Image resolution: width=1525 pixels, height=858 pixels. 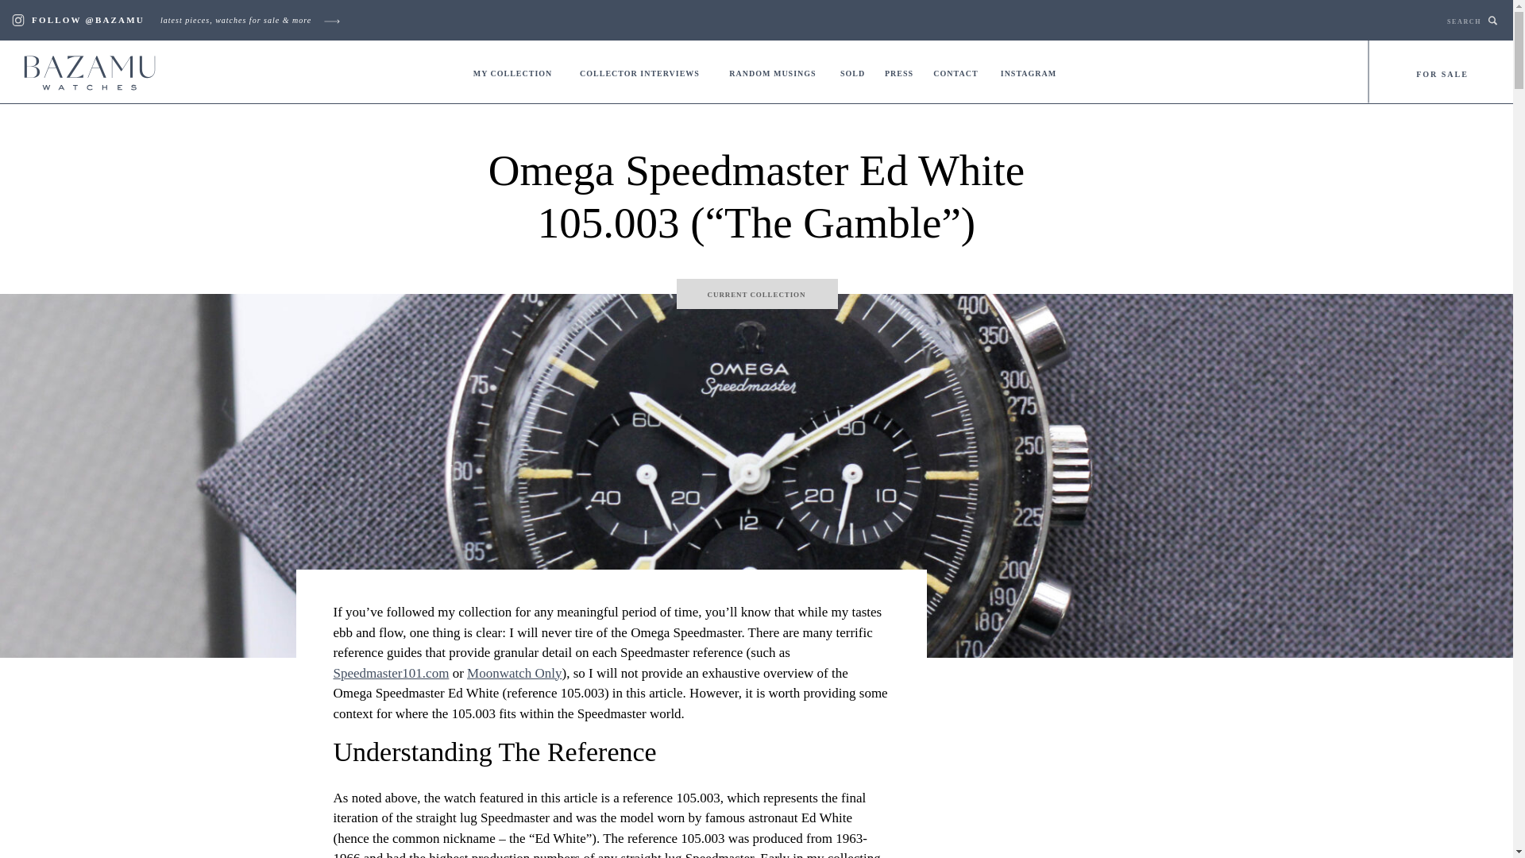 I want to click on MY COLLECTION, so click(x=450, y=20).